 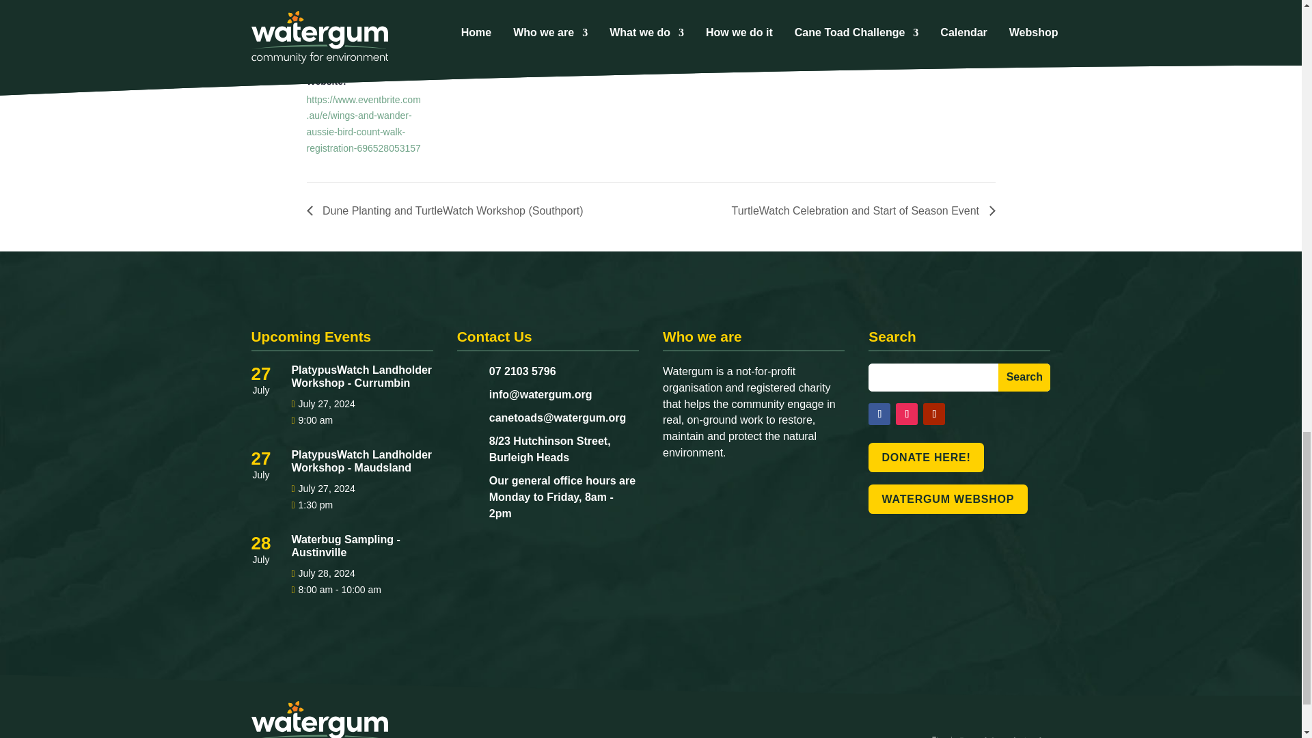 What do you see at coordinates (616, 55) in the screenshot?
I see `Click to view a Google Map` at bounding box center [616, 55].